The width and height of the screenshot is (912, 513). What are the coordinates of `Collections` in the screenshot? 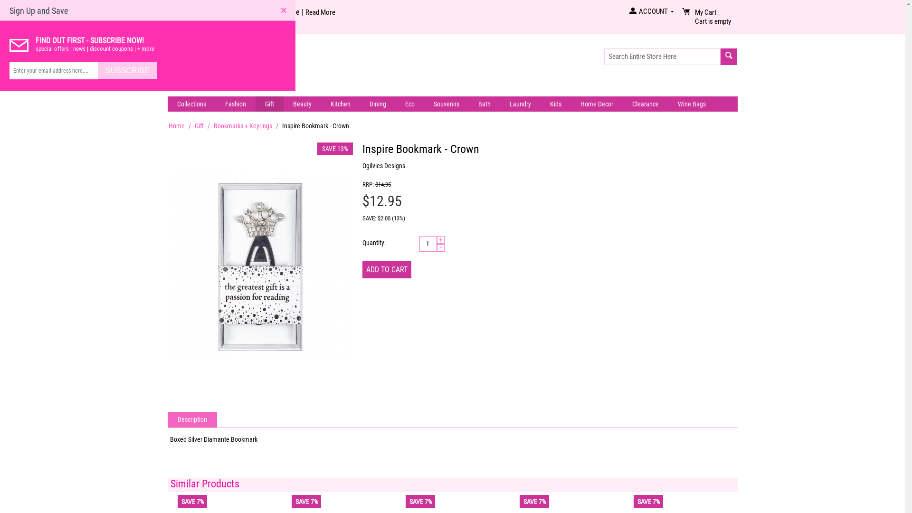 It's located at (191, 104).